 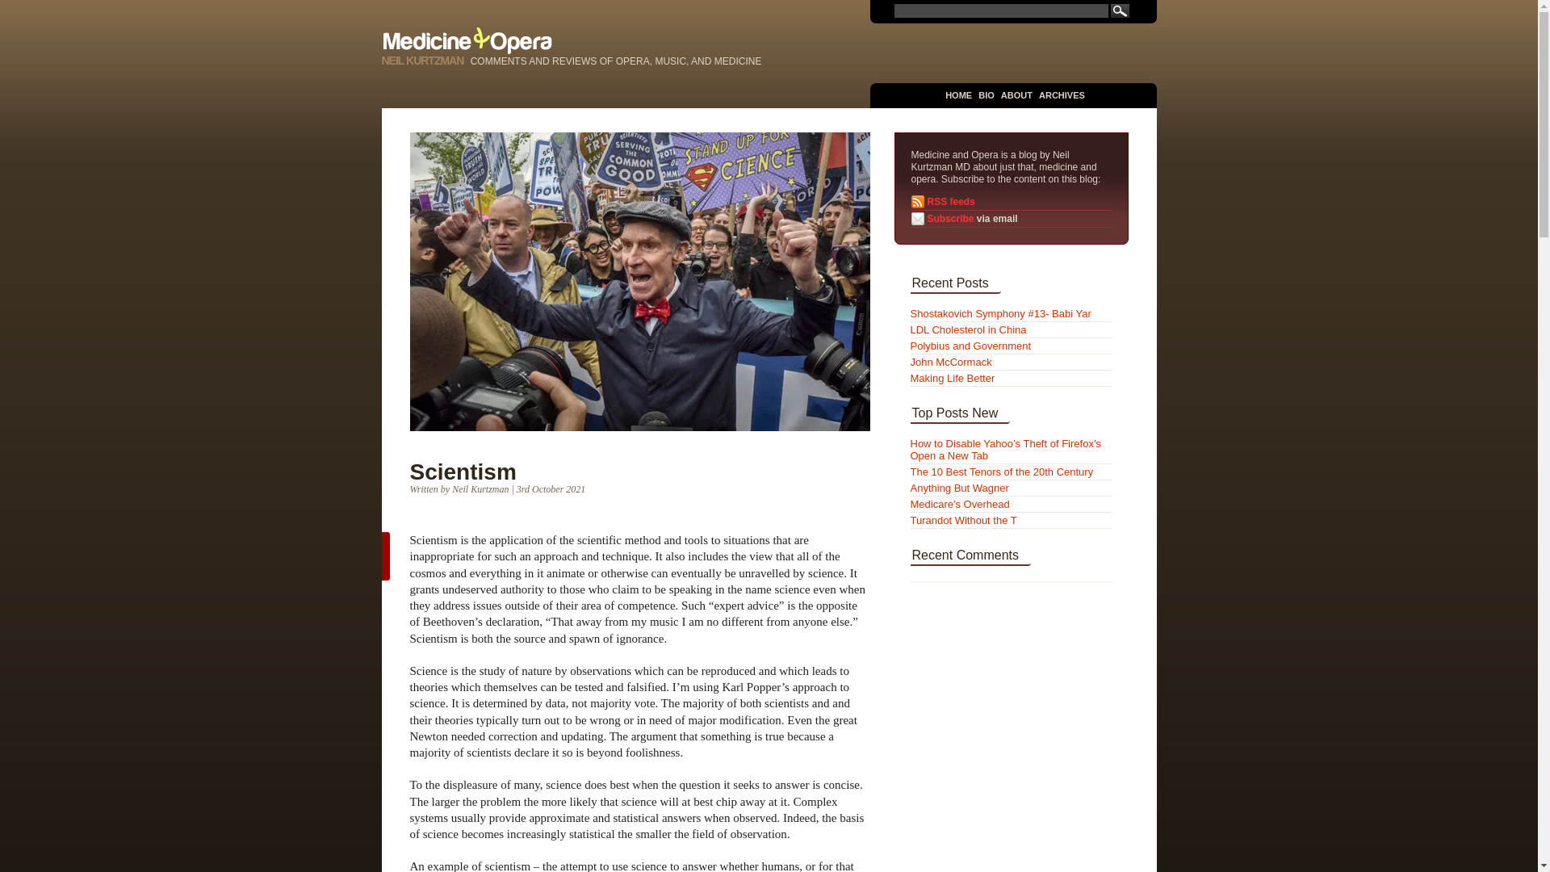 What do you see at coordinates (951, 202) in the screenshot?
I see `RSS feeds` at bounding box center [951, 202].